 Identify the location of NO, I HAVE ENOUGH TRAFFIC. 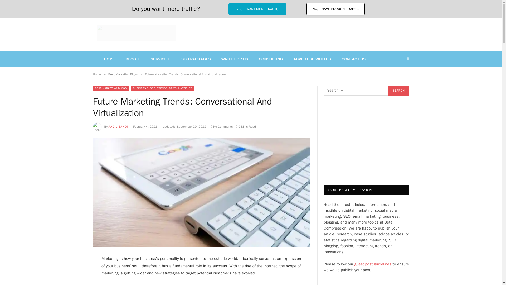
(336, 9).